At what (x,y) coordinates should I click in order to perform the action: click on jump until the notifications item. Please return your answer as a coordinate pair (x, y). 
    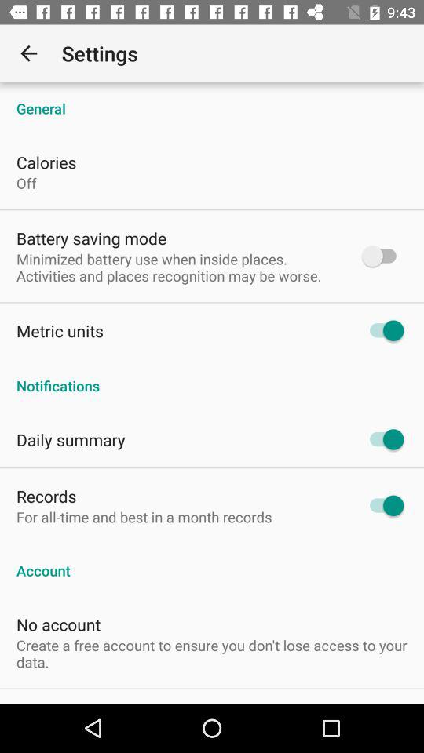
    Looking at the image, I should click on (212, 377).